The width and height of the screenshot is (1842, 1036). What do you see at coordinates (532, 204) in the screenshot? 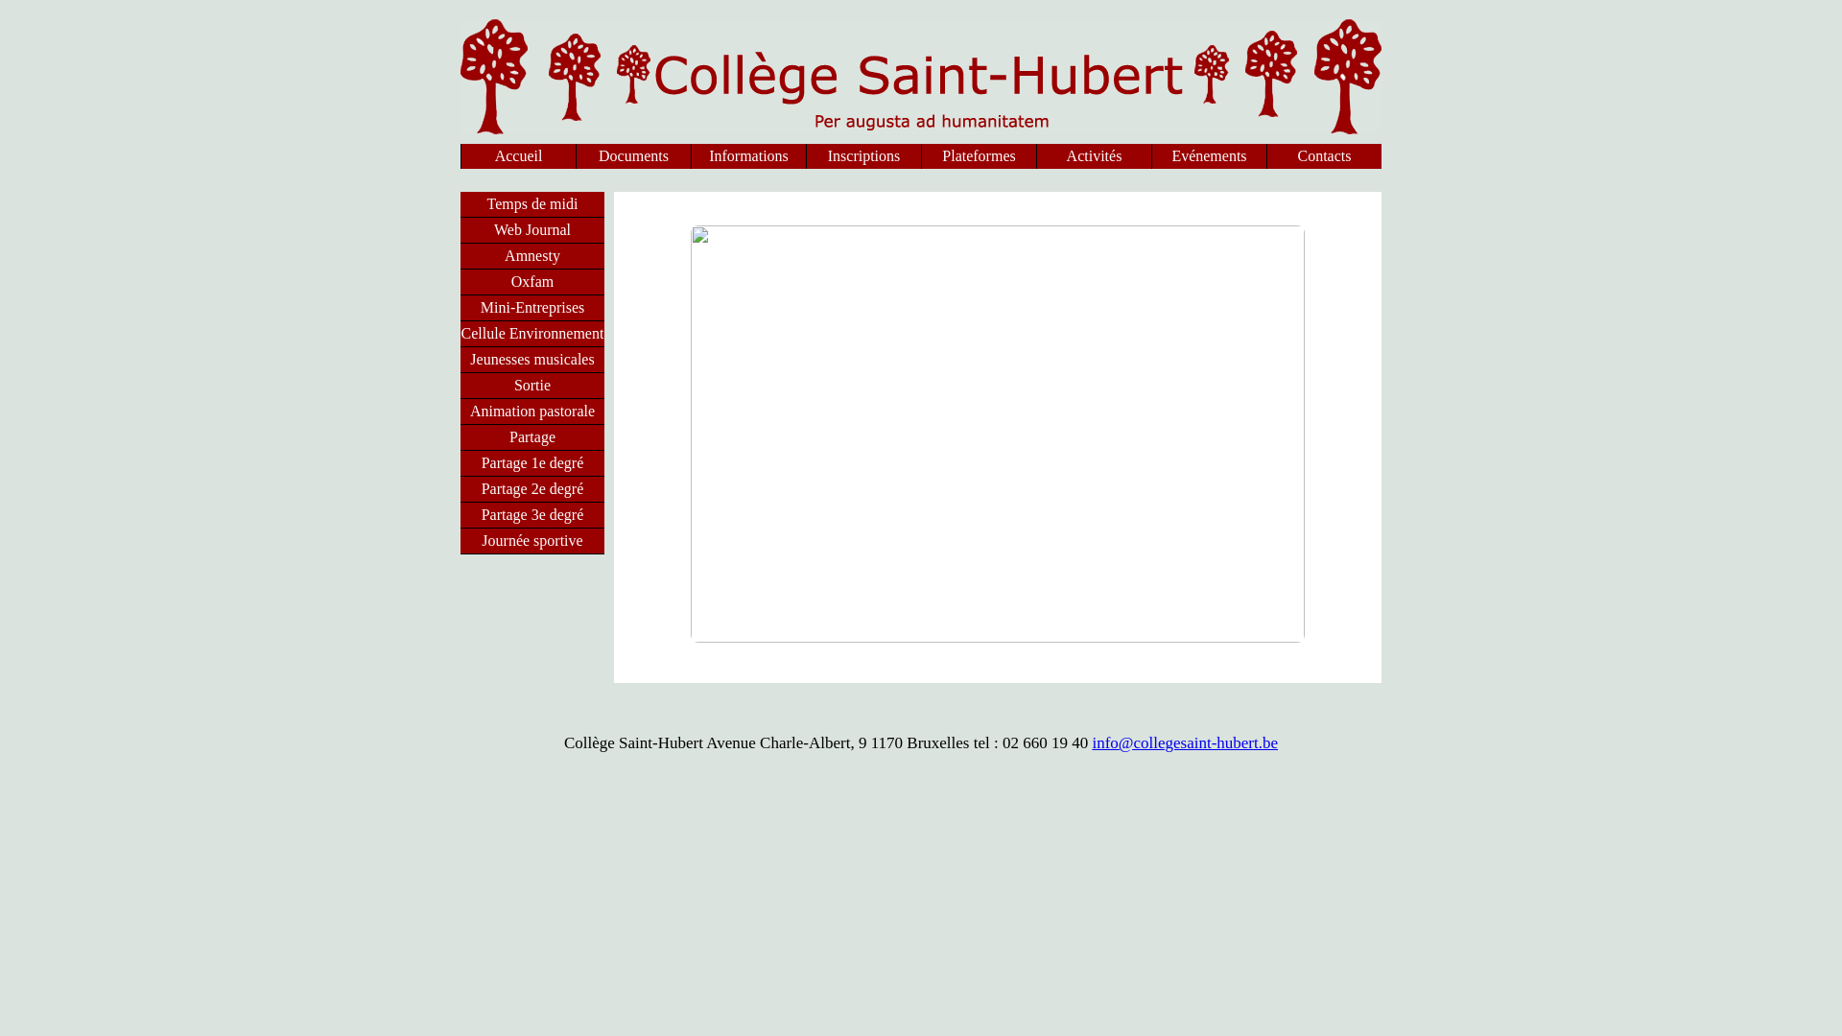
I see `Temps de midi` at bounding box center [532, 204].